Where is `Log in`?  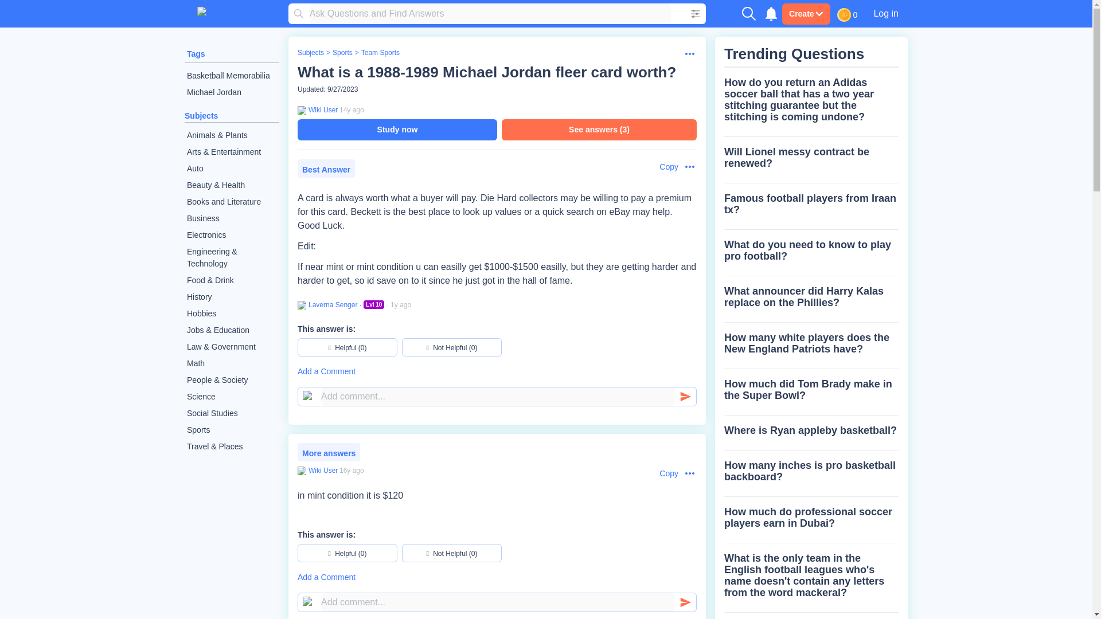 Log in is located at coordinates (885, 13).